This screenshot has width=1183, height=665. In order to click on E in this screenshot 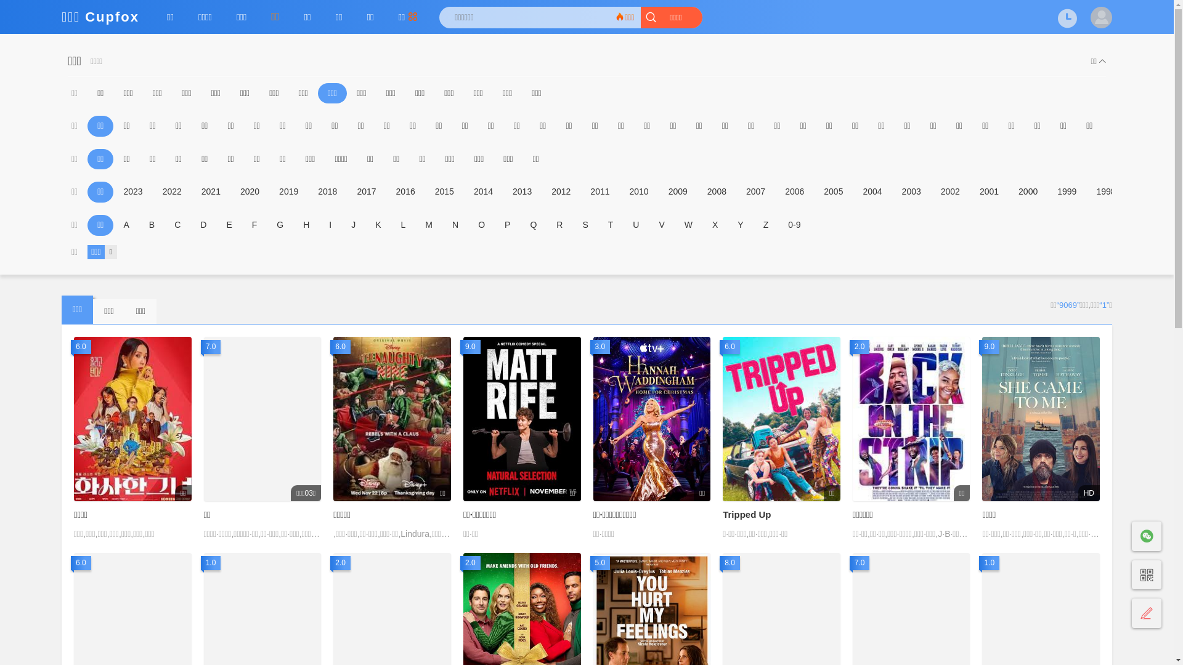, I will do `click(229, 225)`.